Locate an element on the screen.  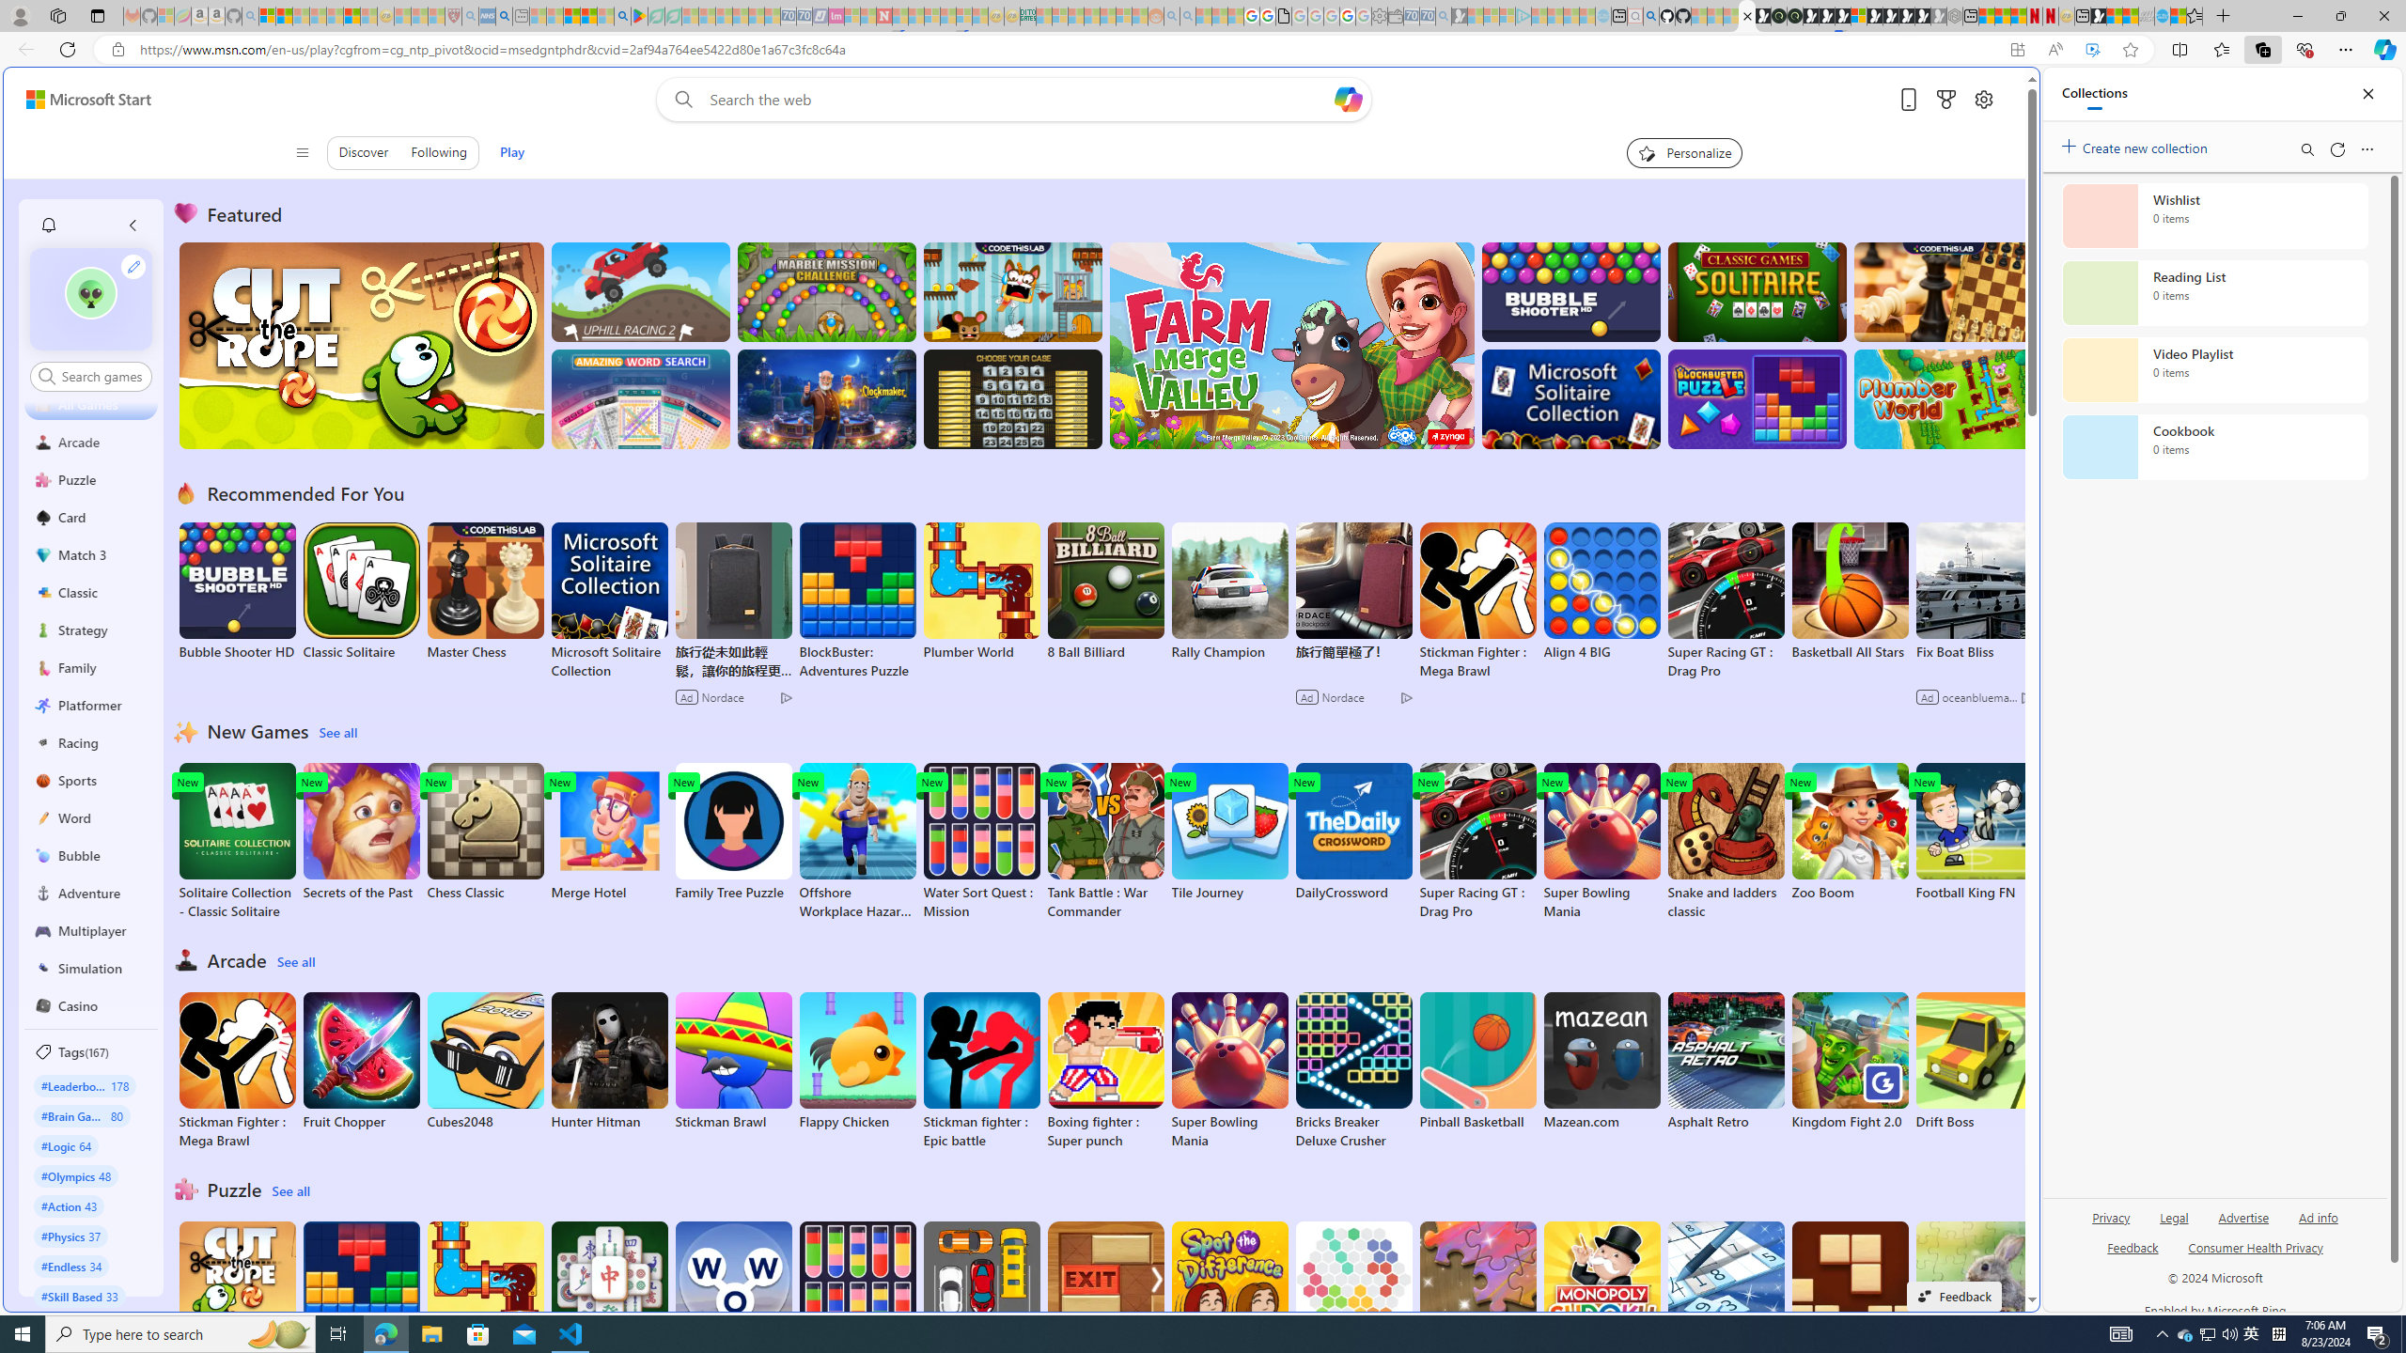
Reading List collection, 0 items is located at coordinates (2214, 293).